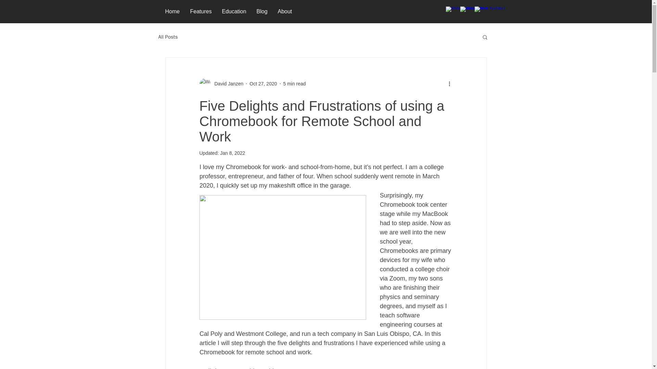 The height and width of the screenshot is (369, 657). Describe the element at coordinates (261, 12) in the screenshot. I see `Blog` at that location.